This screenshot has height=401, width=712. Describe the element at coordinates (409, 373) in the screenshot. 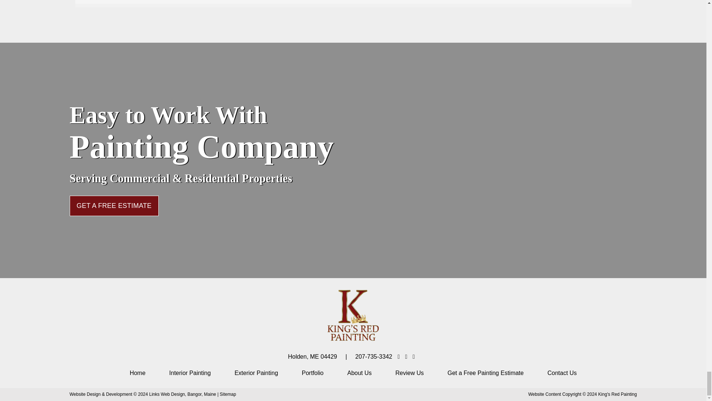

I see `Review Us` at that location.